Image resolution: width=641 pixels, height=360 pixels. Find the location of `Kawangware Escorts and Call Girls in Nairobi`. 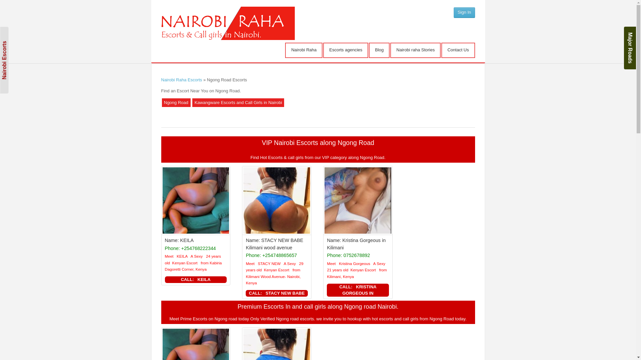

Kawangware Escorts and Call Girls in Nairobi is located at coordinates (238, 103).